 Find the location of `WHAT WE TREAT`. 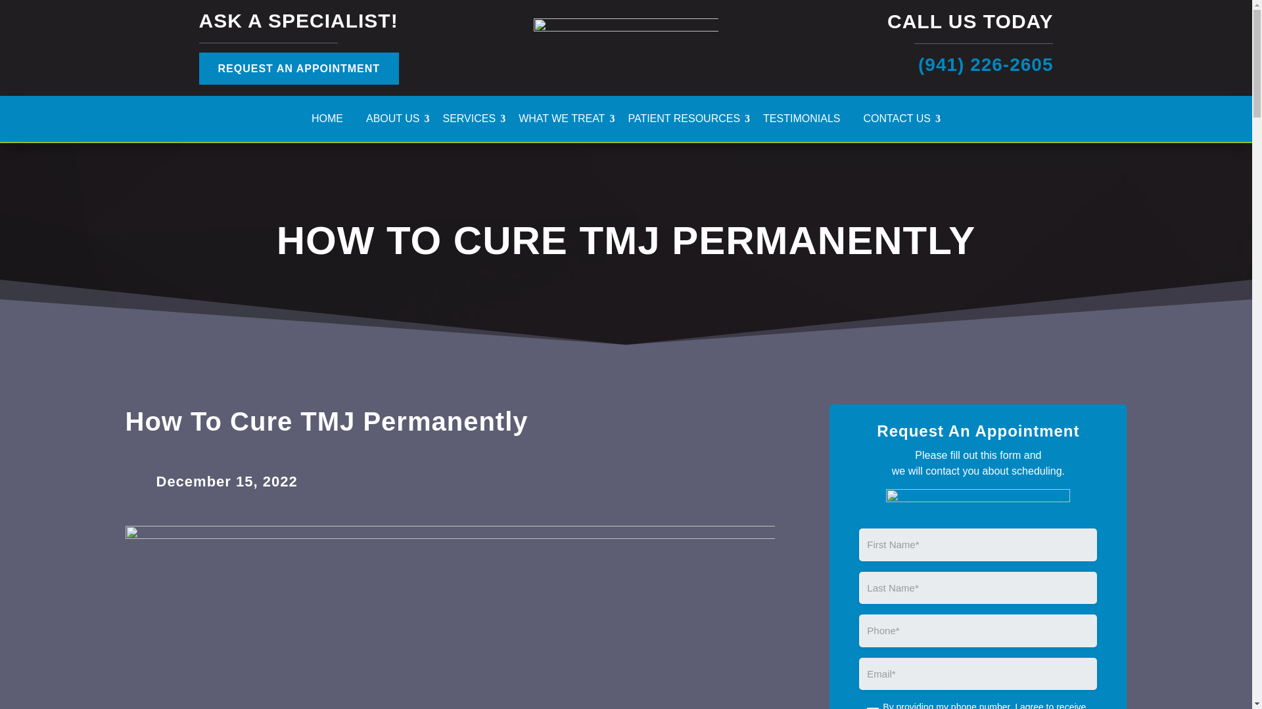

WHAT WE TREAT is located at coordinates (567, 121).